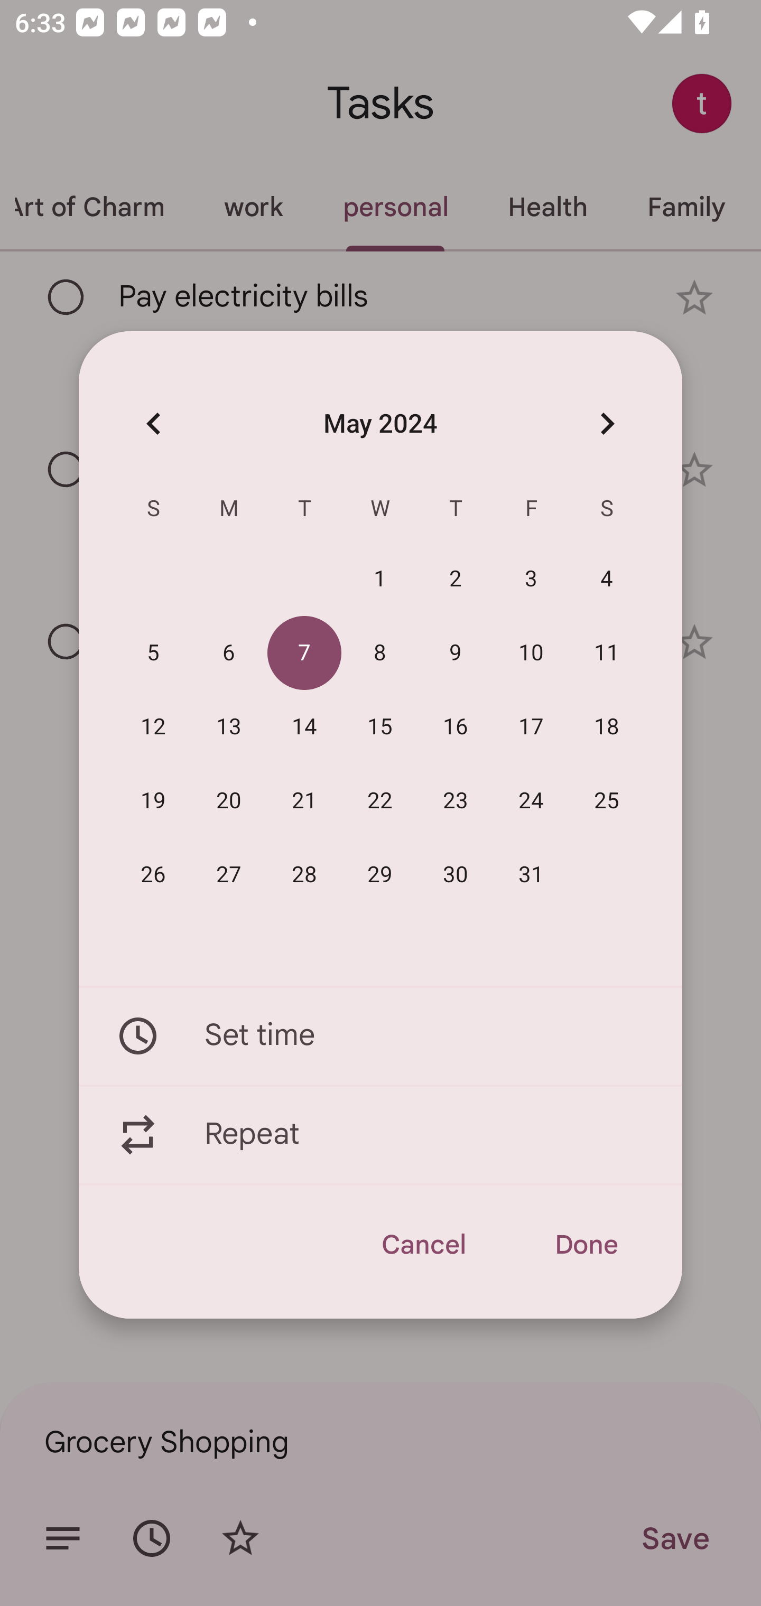  Describe the element at coordinates (153, 423) in the screenshot. I see `Previous month` at that location.